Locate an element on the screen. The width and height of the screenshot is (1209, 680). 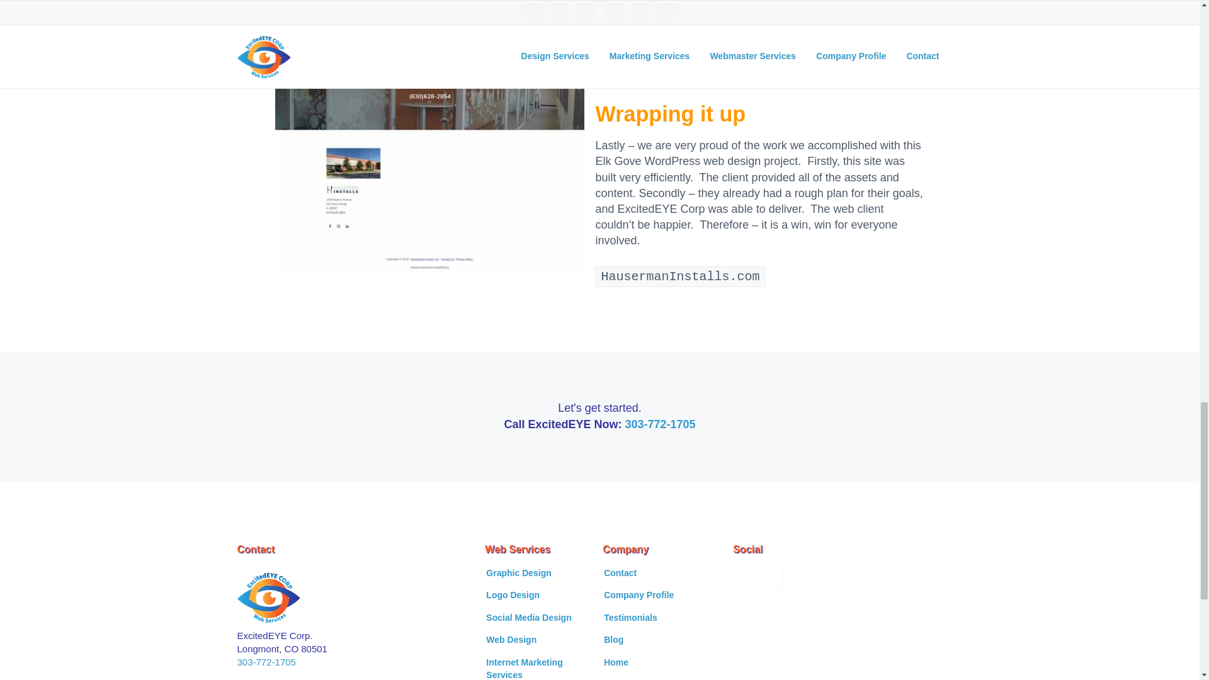
Internet Marketing Services is located at coordinates (540, 669).